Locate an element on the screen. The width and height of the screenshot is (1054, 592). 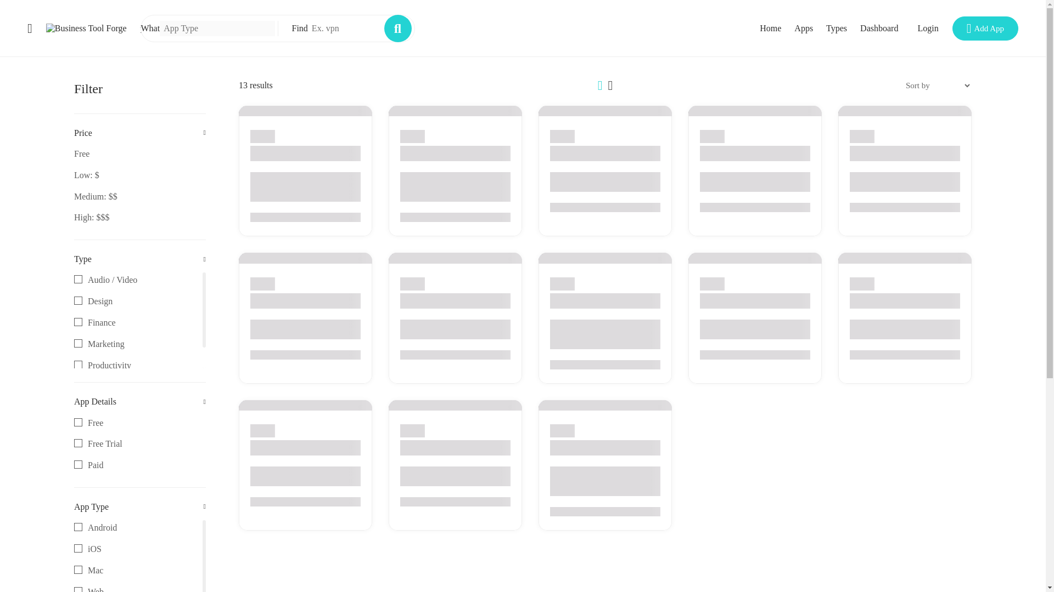
302 is located at coordinates (78, 465).